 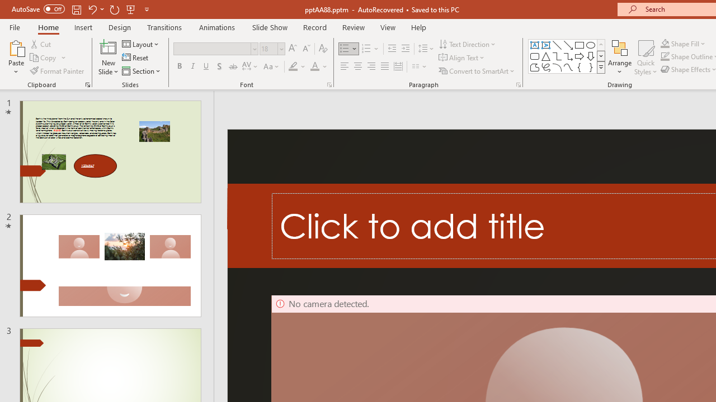 I want to click on Copy, so click(x=48, y=58).